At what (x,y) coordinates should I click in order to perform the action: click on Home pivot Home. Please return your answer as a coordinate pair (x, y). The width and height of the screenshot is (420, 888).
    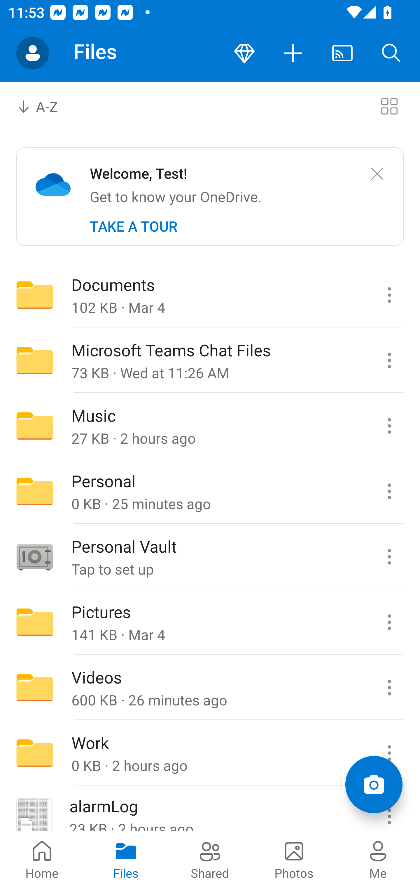
    Looking at the image, I should click on (42, 859).